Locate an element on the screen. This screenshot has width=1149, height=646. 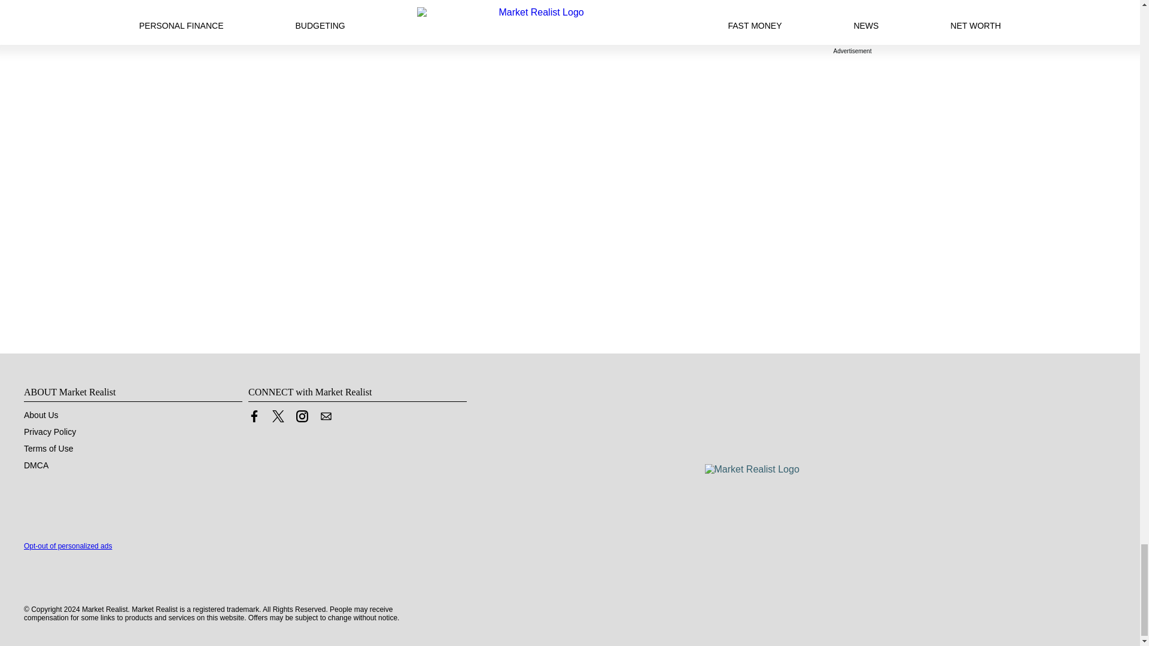
Link to Facebook is located at coordinates (254, 416).